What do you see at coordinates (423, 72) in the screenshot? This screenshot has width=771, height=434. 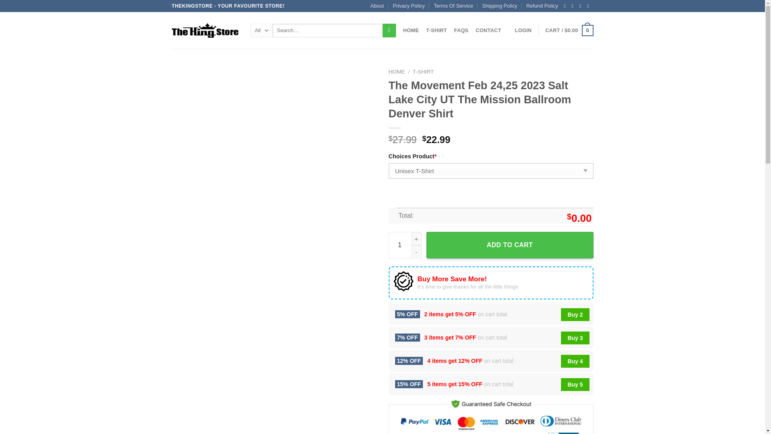 I see `T-SHIRT` at bounding box center [423, 72].